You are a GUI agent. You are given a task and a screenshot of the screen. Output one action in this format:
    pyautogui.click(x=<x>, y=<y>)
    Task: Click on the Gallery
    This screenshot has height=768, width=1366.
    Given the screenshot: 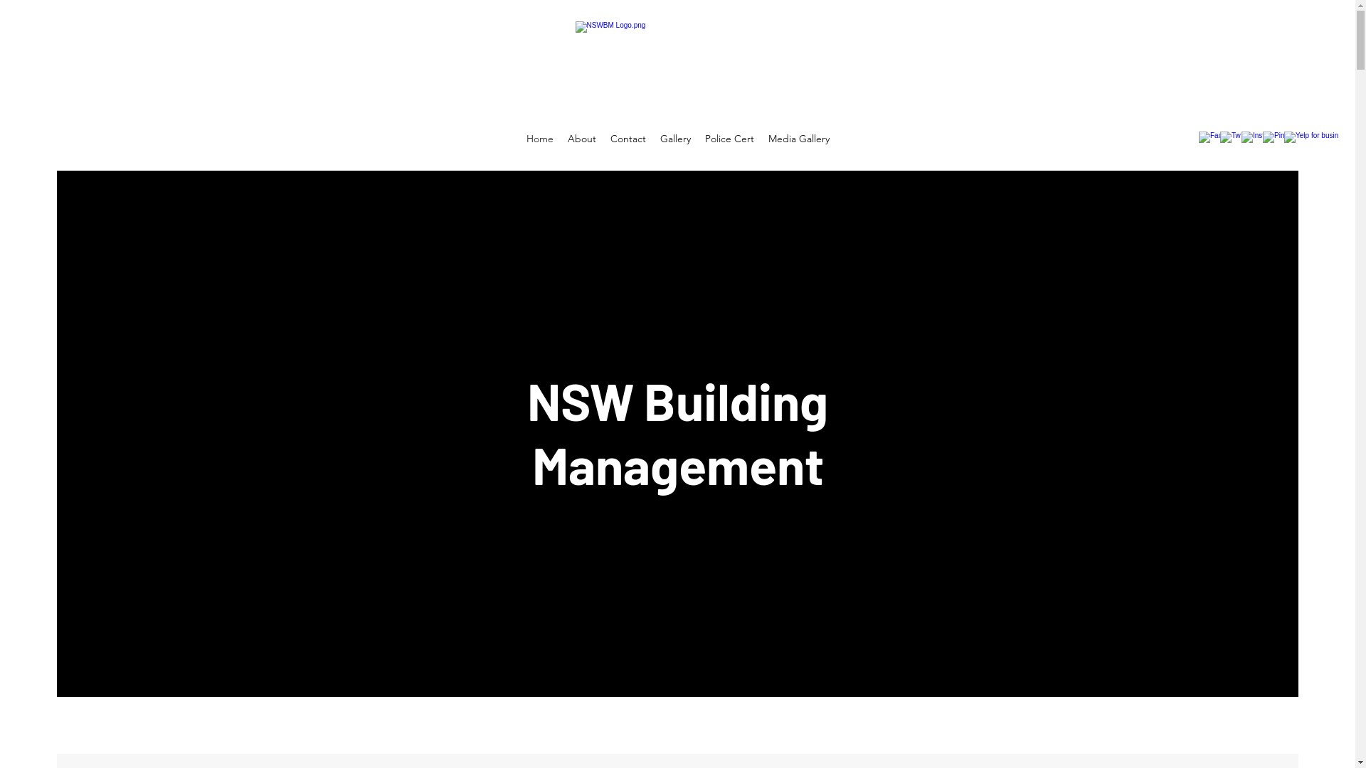 What is the action you would take?
    pyautogui.click(x=676, y=139)
    